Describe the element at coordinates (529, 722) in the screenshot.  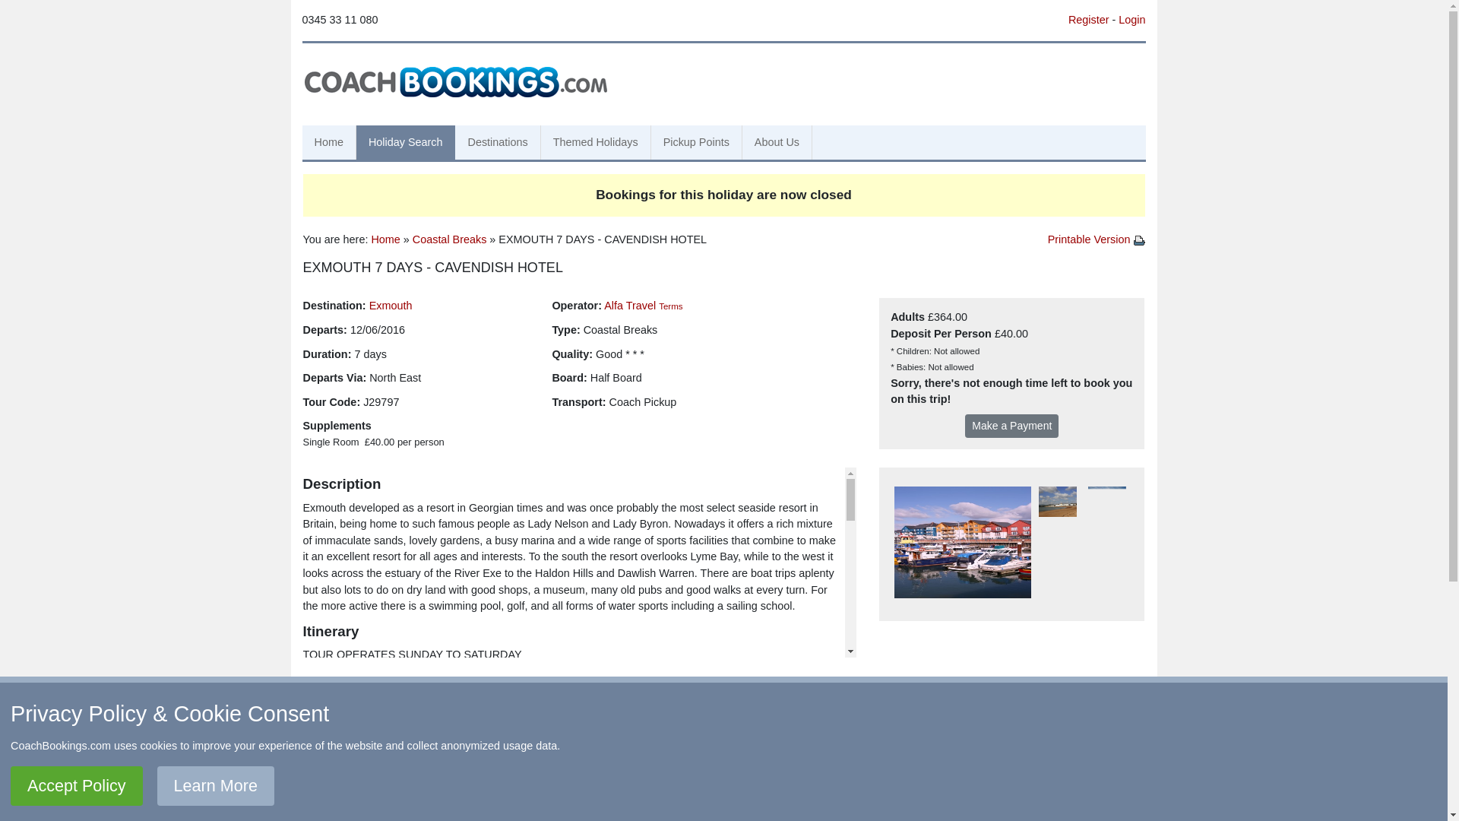
I see `Map` at that location.